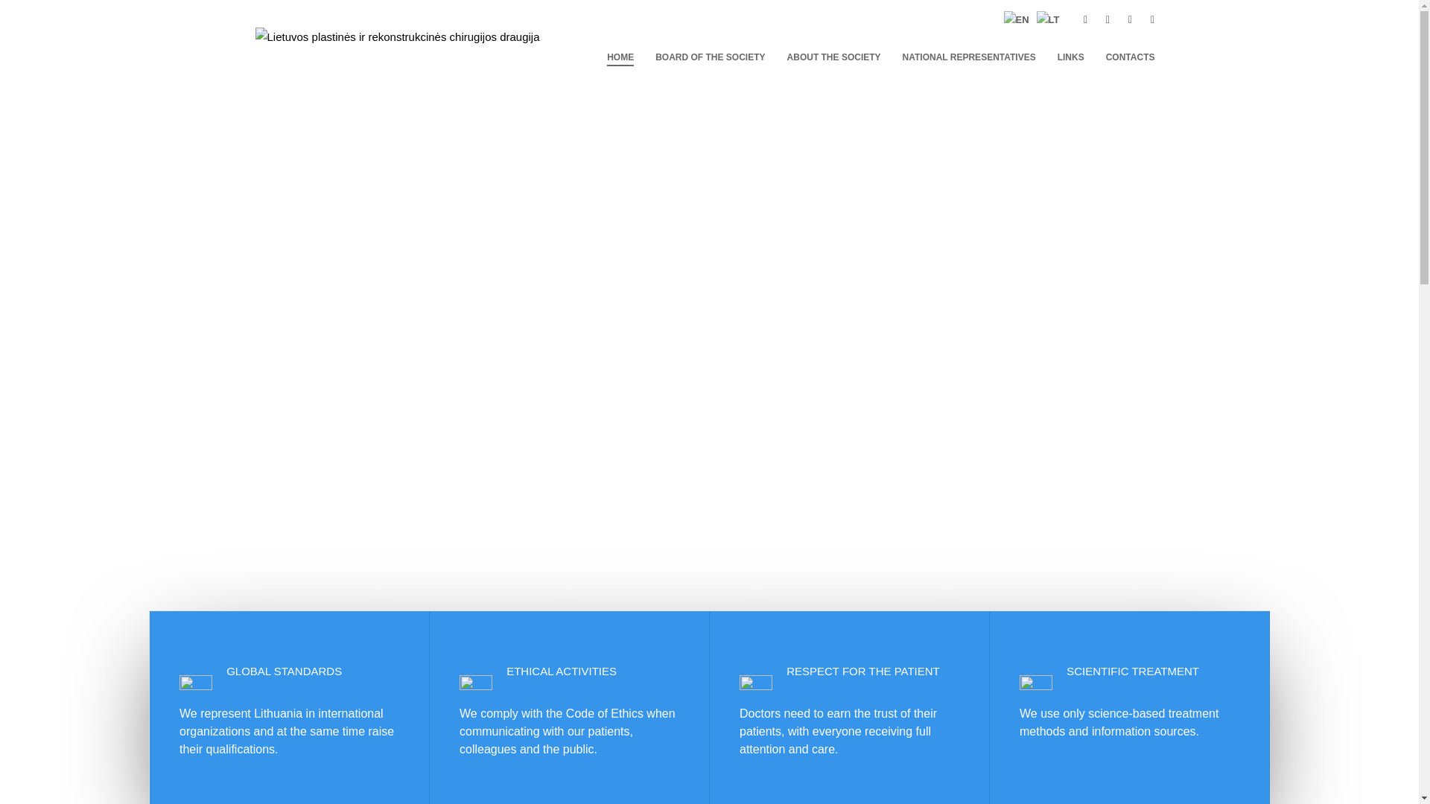 Image resolution: width=1430 pixels, height=804 pixels. What do you see at coordinates (620, 57) in the screenshot?
I see `HOME` at bounding box center [620, 57].